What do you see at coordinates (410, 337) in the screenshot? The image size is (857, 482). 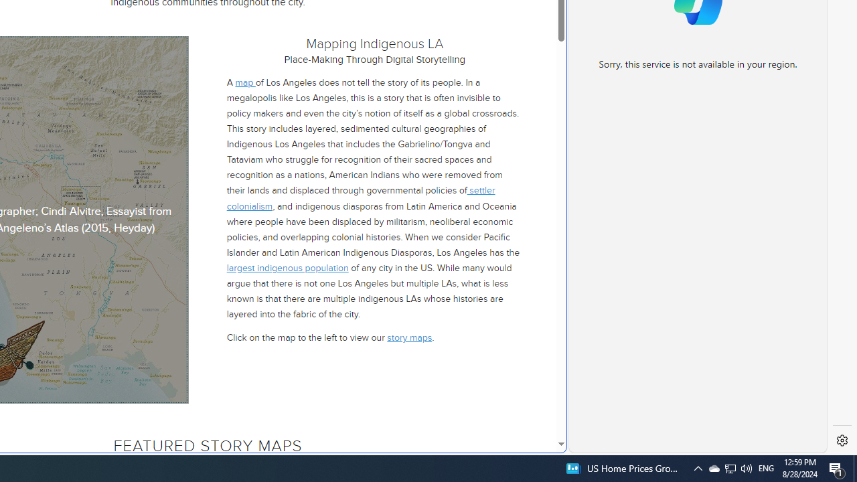 I see `story maps` at bounding box center [410, 337].